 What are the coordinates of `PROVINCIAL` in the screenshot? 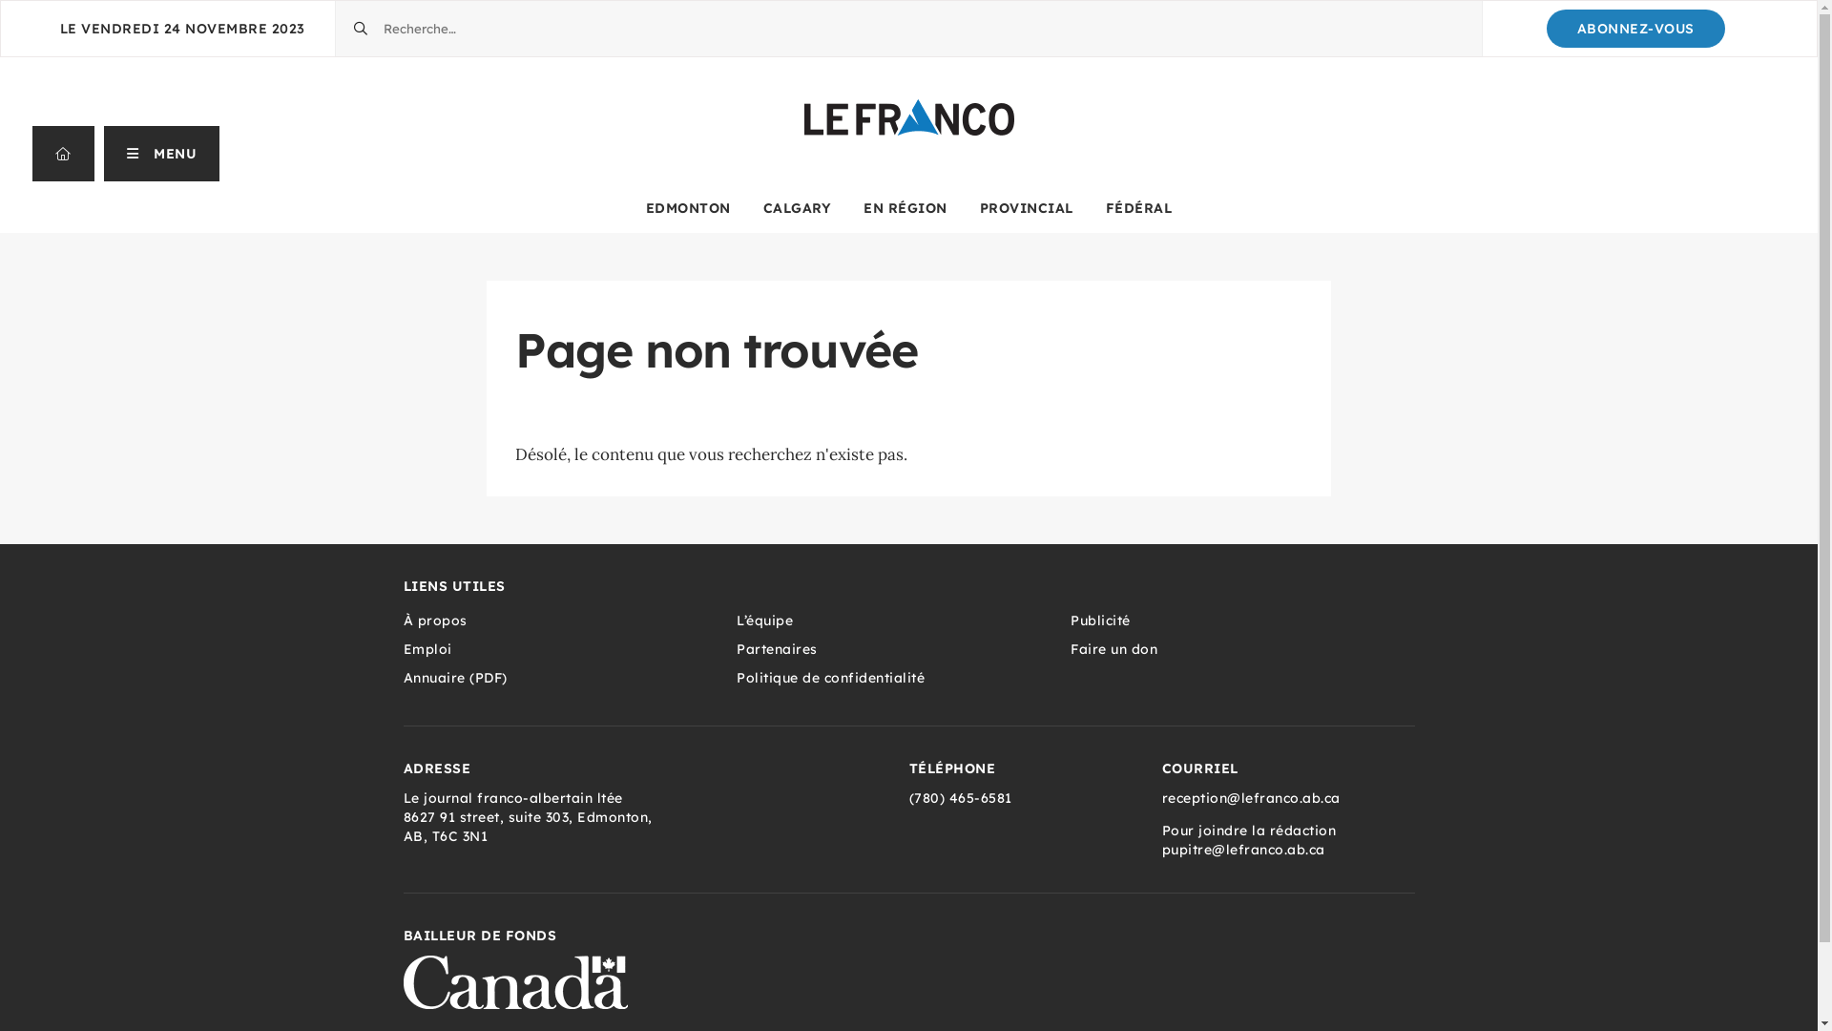 It's located at (1027, 208).